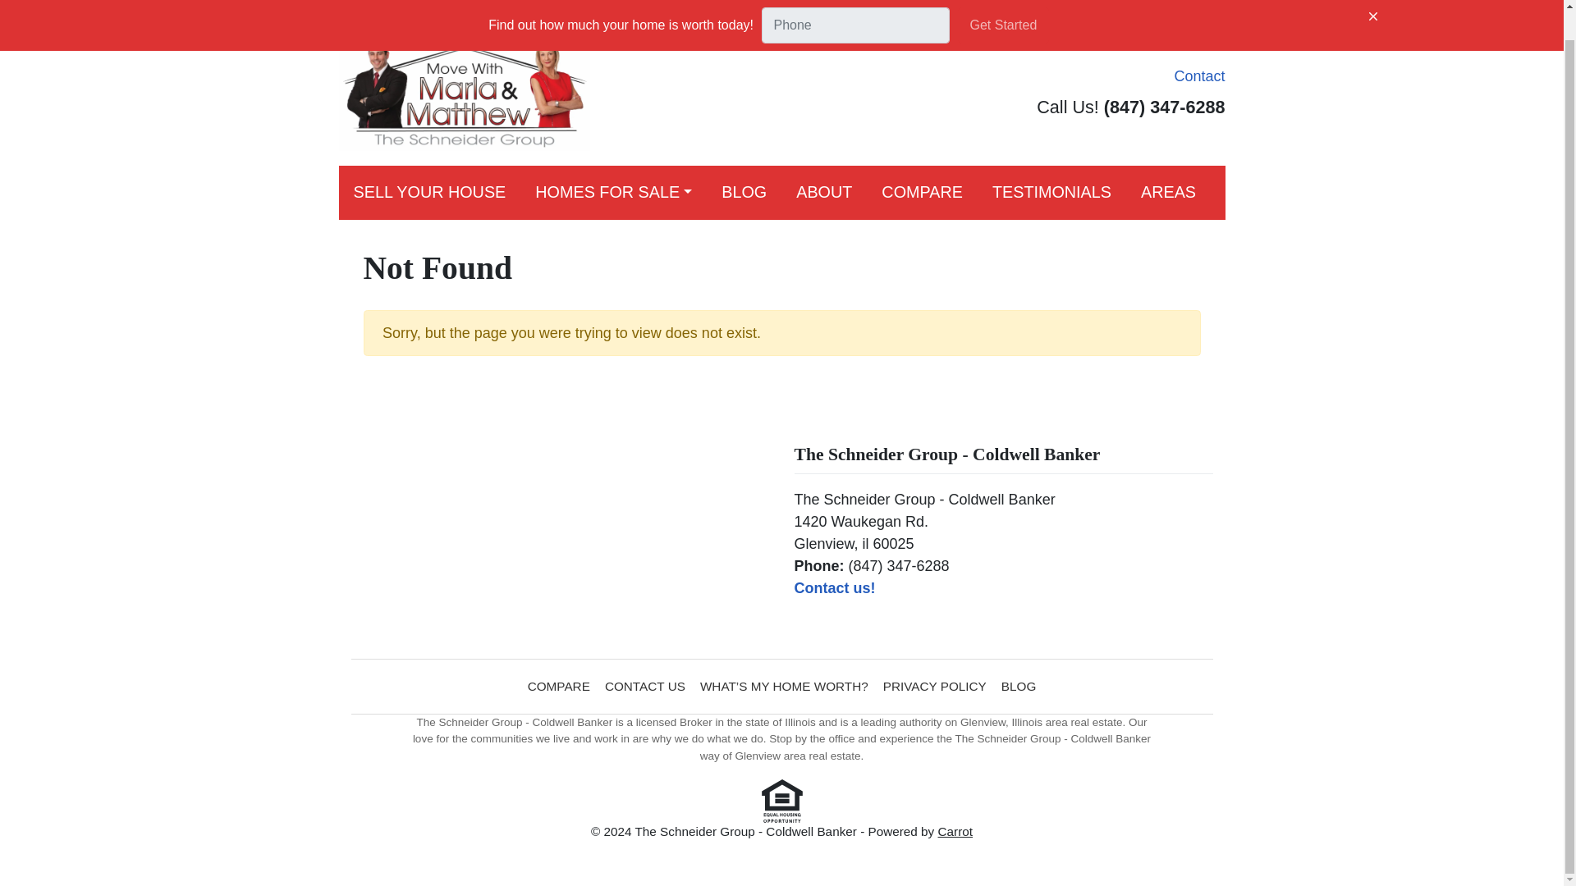 The height and width of the screenshot is (886, 1576). What do you see at coordinates (1003, 7) in the screenshot?
I see `Get Started` at bounding box center [1003, 7].